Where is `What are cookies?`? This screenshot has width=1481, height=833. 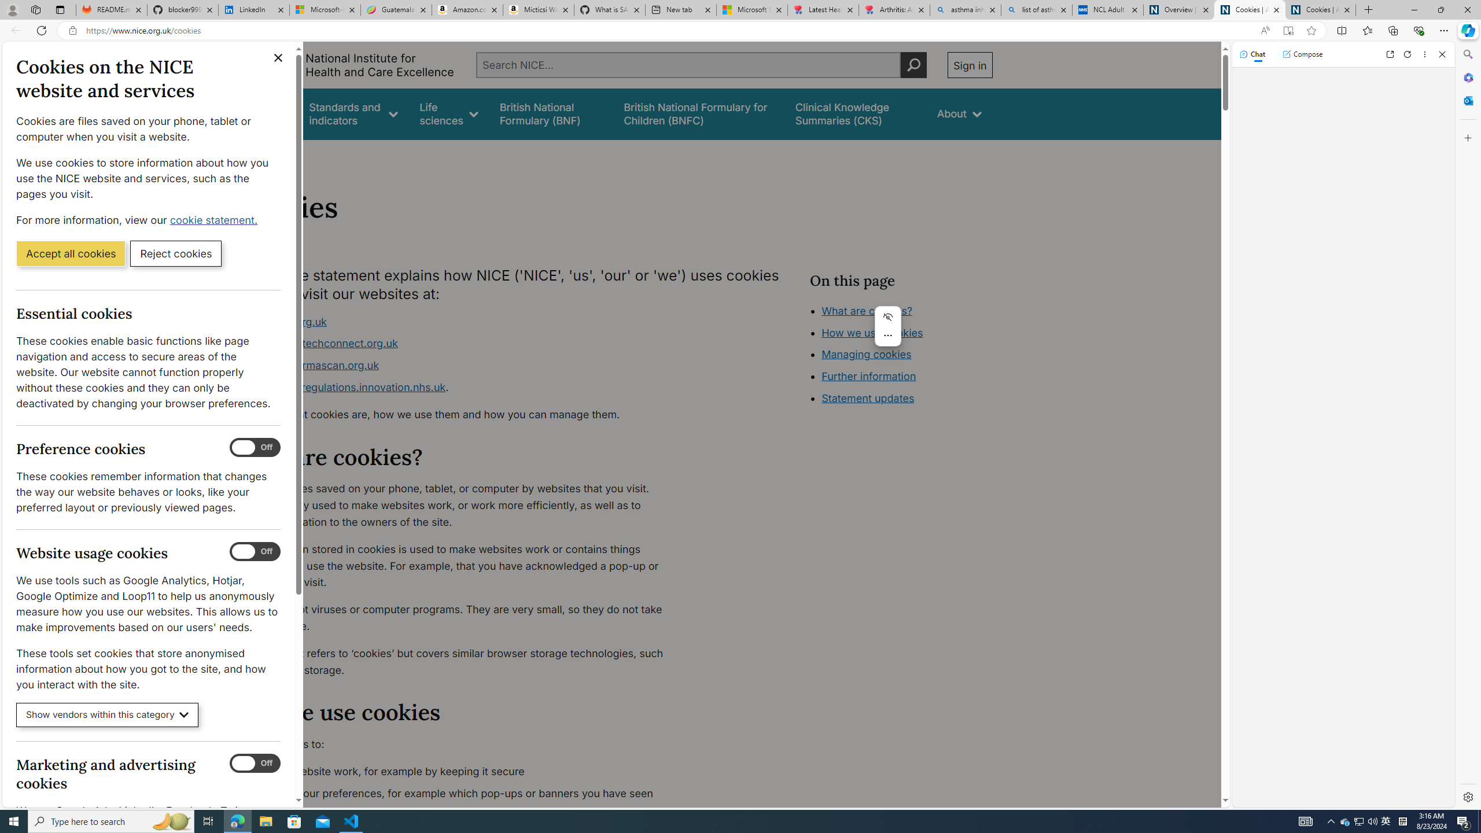
What are cookies? is located at coordinates (867, 310).